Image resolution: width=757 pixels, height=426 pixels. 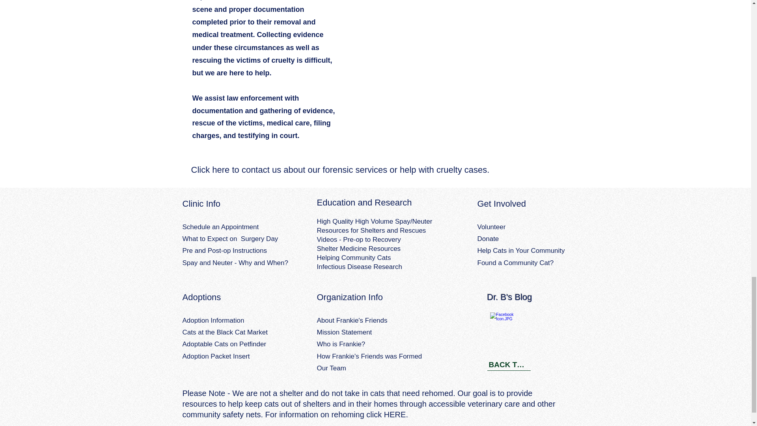 I want to click on Who is Frankie?, so click(x=341, y=344).